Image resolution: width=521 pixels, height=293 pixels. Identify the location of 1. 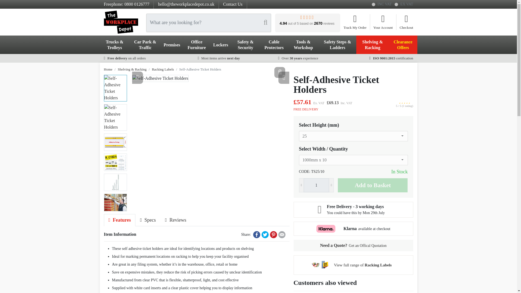
(316, 185).